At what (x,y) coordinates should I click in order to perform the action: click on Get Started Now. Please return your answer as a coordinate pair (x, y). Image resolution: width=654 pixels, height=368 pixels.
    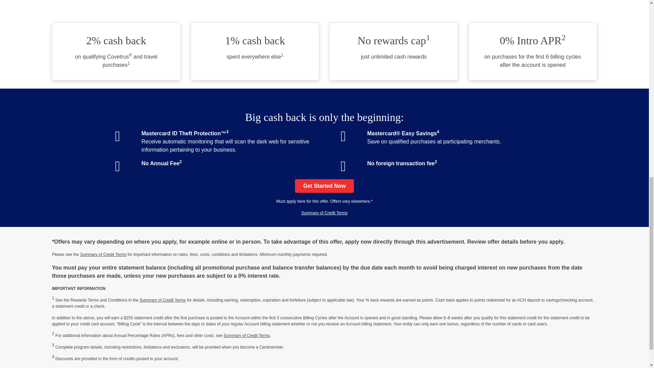
    Looking at the image, I should click on (324, 186).